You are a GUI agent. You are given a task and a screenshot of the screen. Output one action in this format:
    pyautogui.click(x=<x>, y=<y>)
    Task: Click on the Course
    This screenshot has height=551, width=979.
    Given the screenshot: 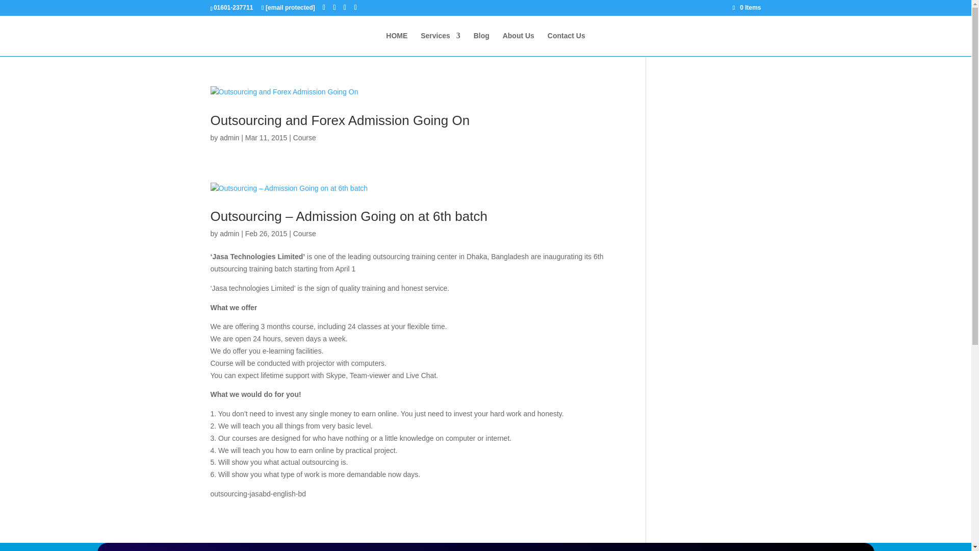 What is the action you would take?
    pyautogui.click(x=304, y=138)
    